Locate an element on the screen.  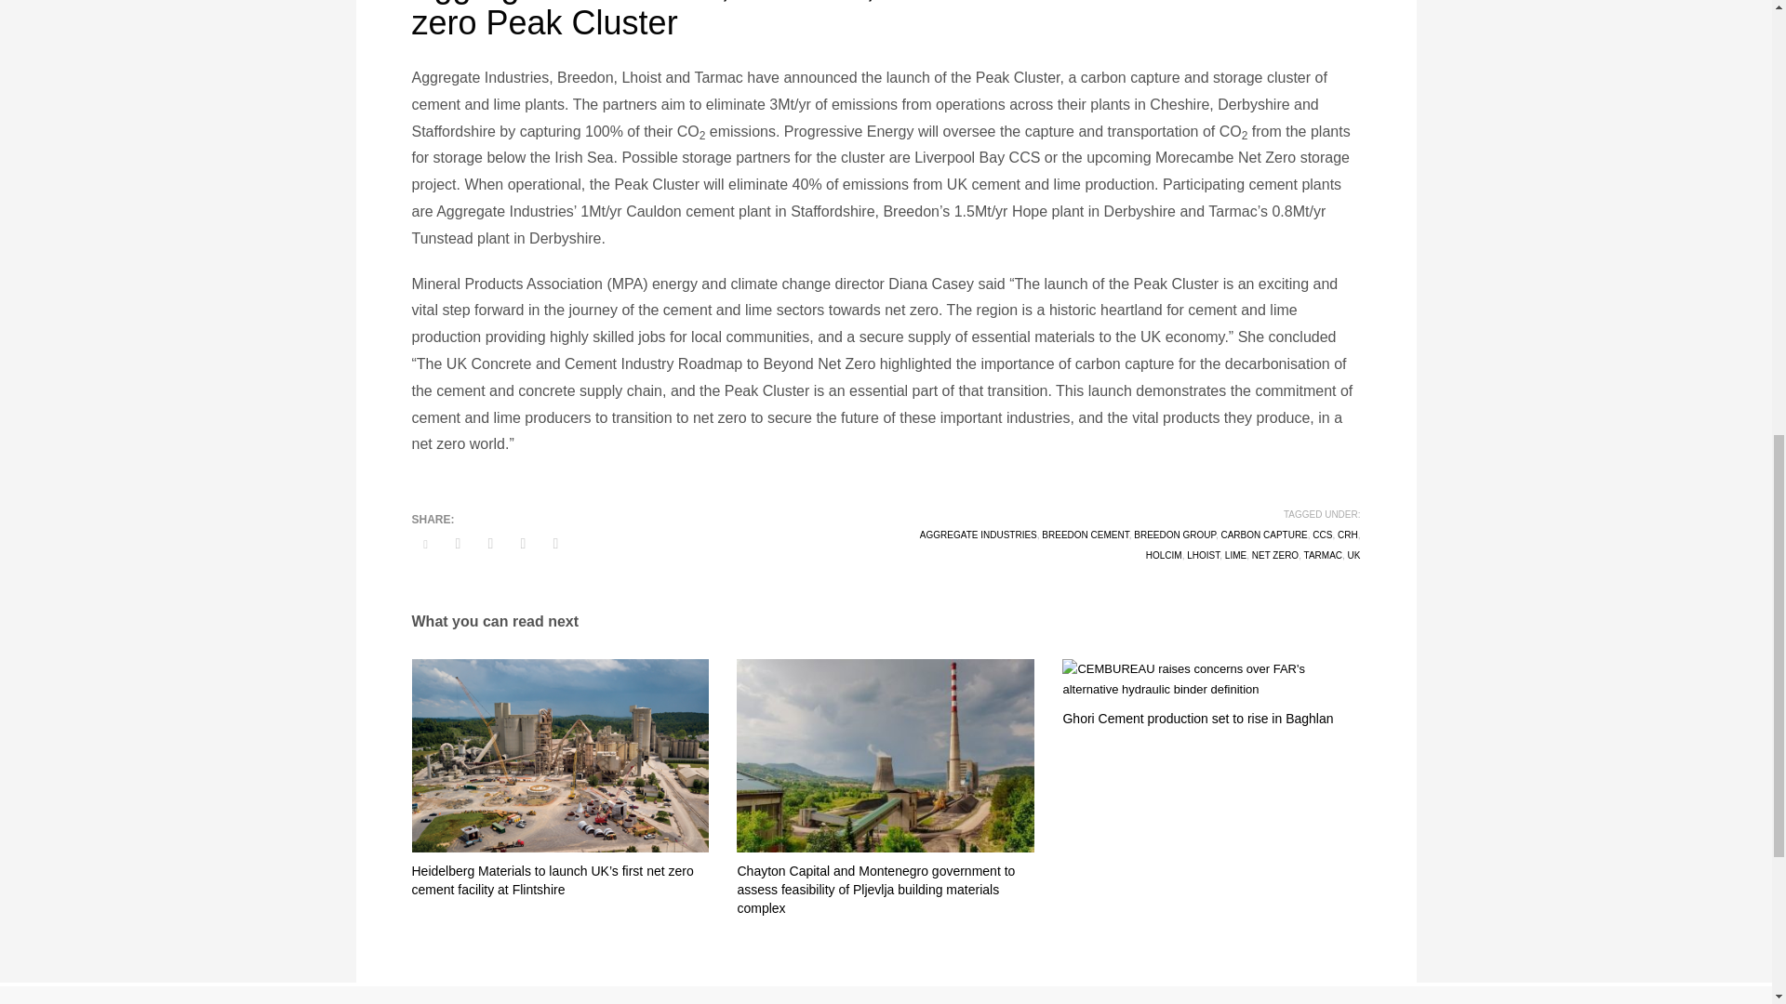
SHARE ON PINTEREST is located at coordinates (523, 544).